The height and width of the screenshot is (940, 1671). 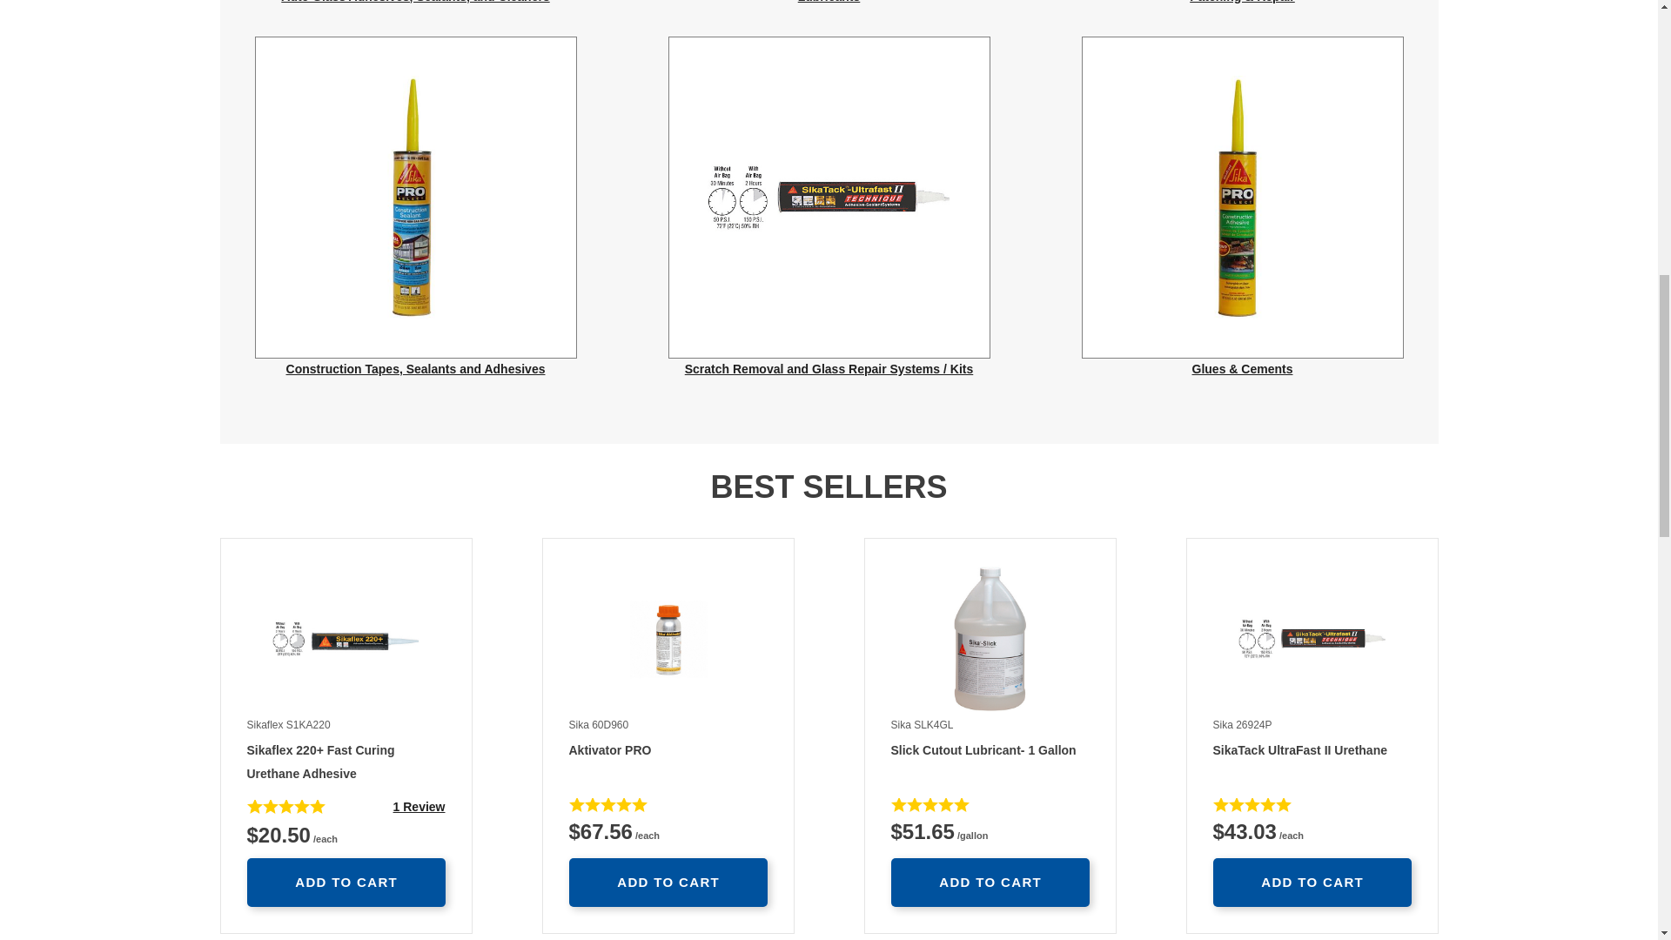 What do you see at coordinates (1312, 883) in the screenshot?
I see `ADD TO CART` at bounding box center [1312, 883].